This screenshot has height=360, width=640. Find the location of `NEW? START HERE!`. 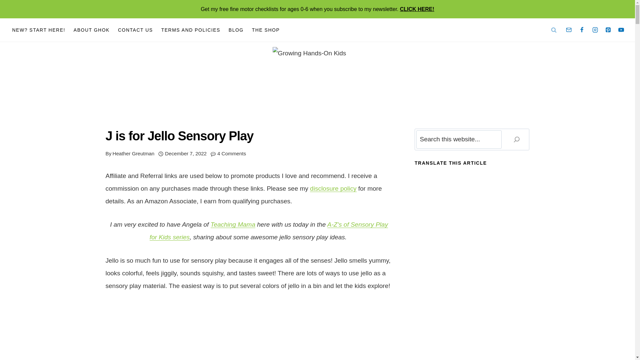

NEW? START HERE! is located at coordinates (38, 30).